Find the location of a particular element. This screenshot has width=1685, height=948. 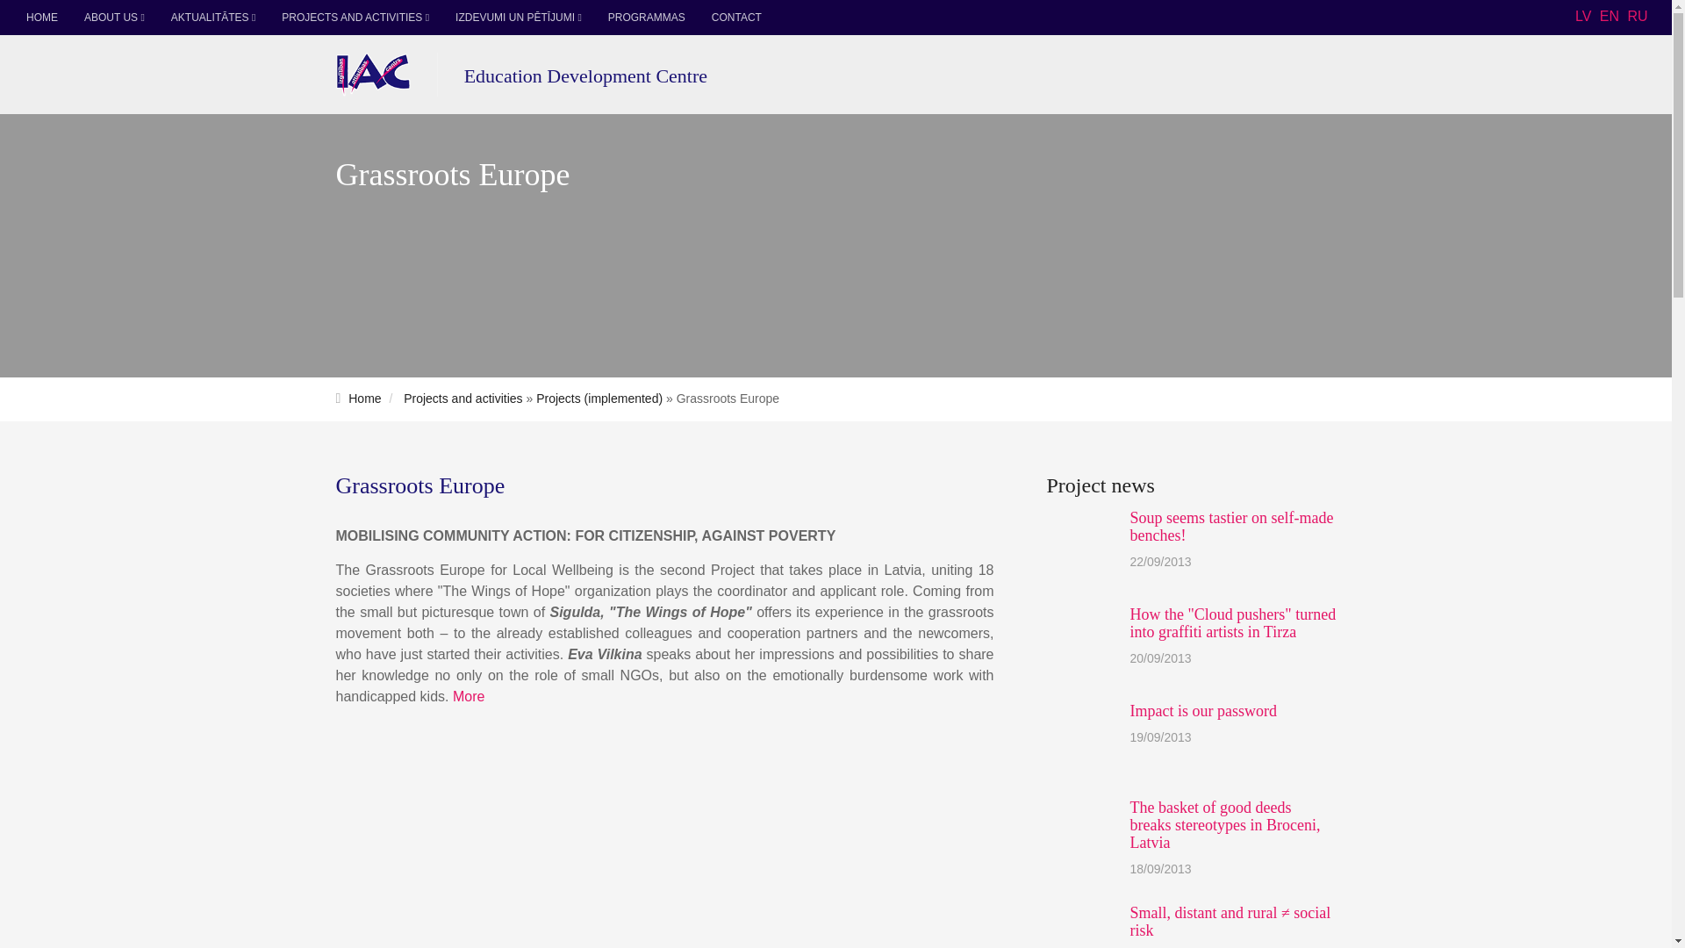

EN is located at coordinates (1610, 16).